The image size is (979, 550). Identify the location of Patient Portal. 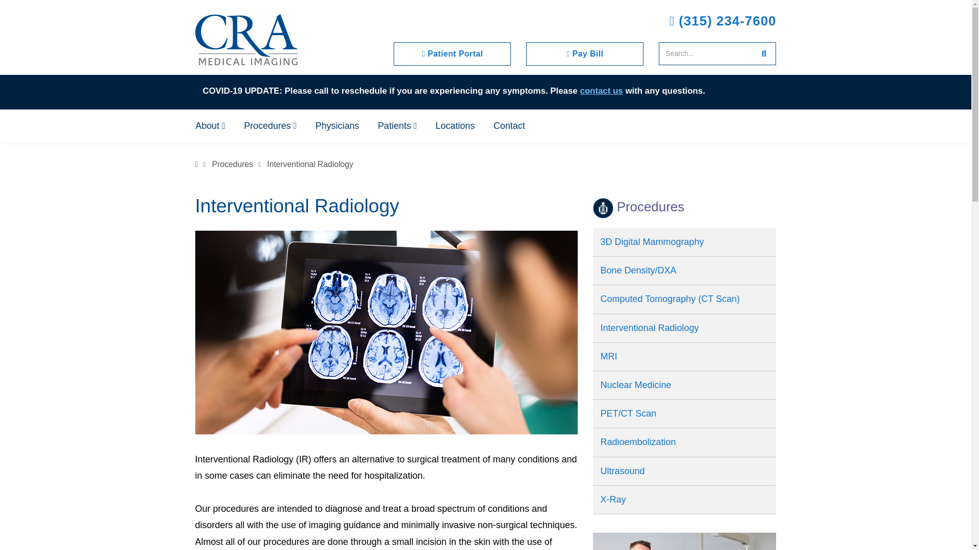
(452, 54).